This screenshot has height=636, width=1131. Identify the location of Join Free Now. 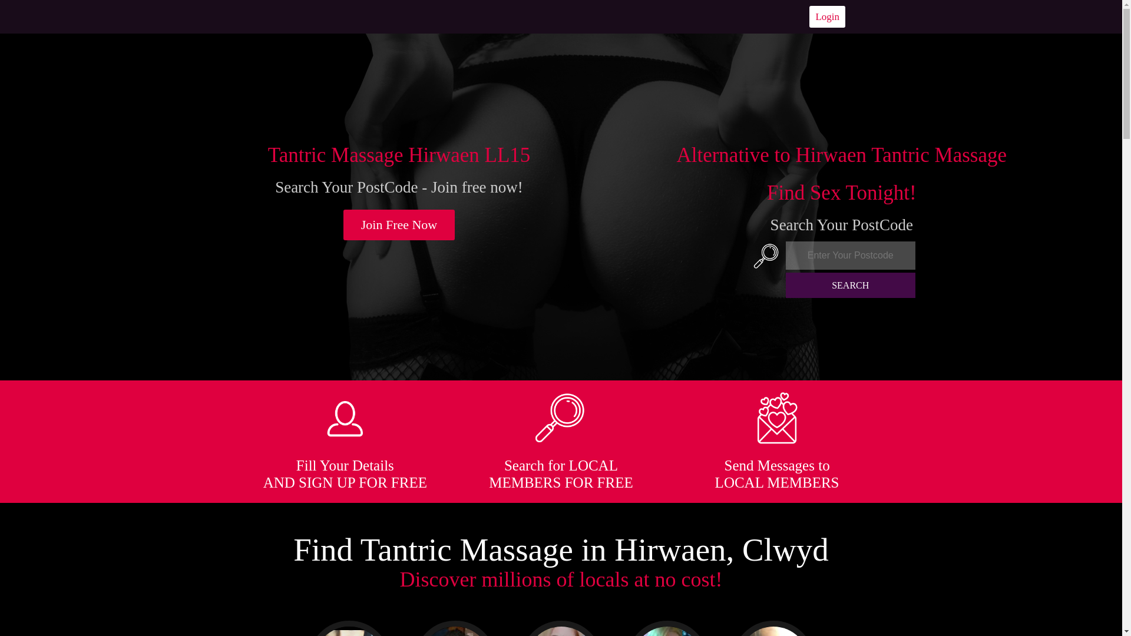
(399, 225).